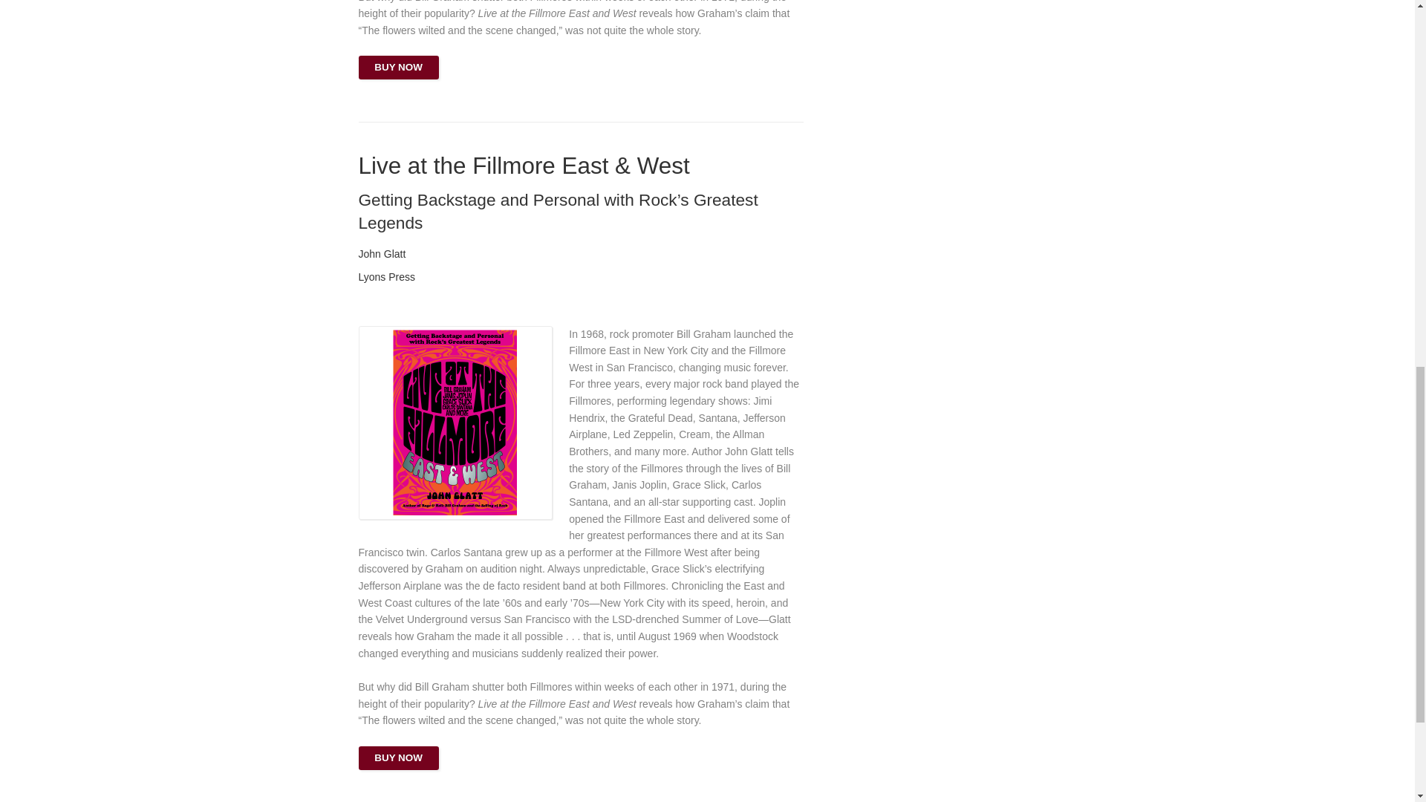  Describe the element at coordinates (397, 757) in the screenshot. I see `BUY NOW` at that location.